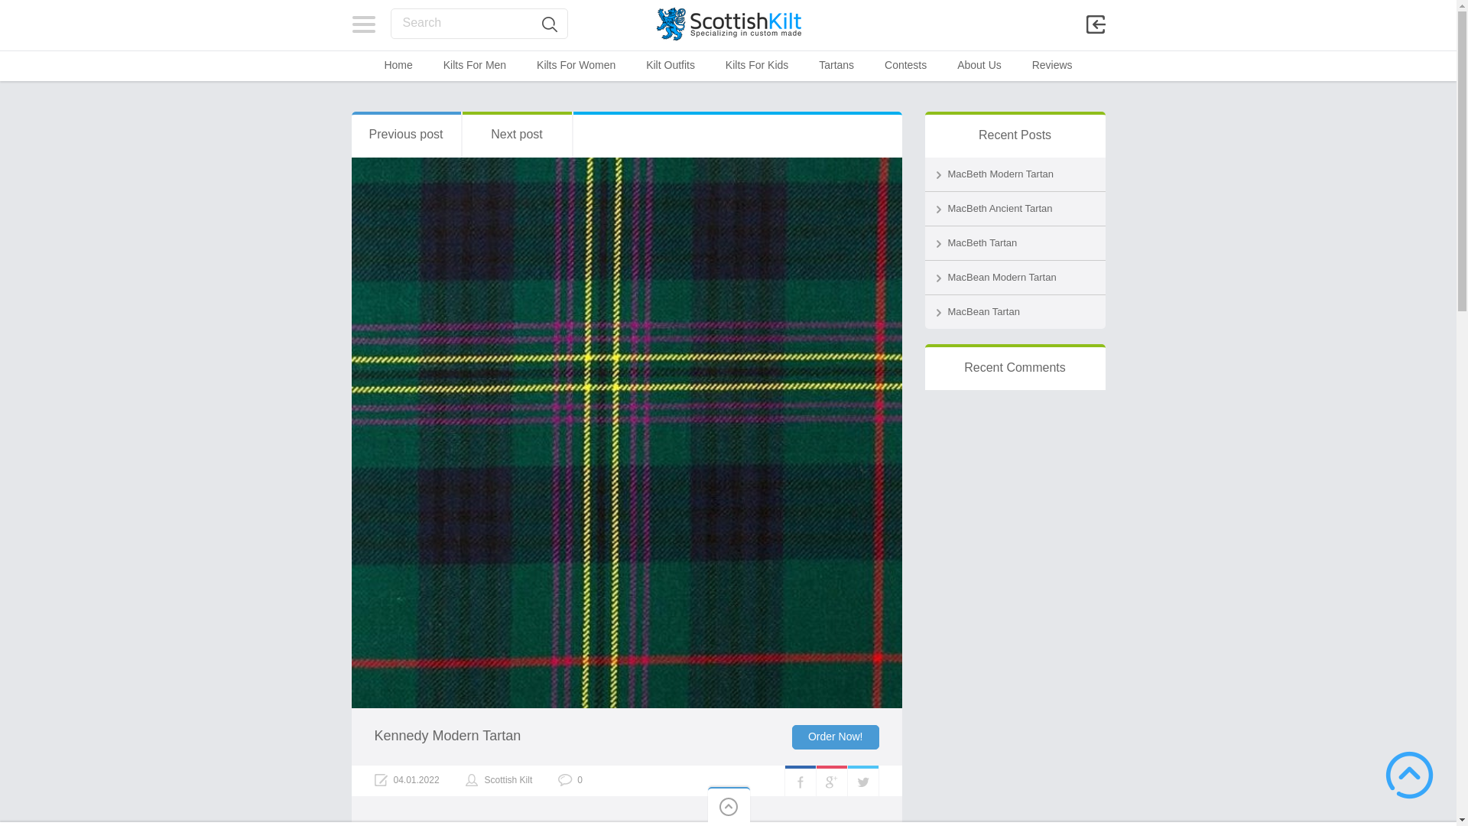 This screenshot has width=1468, height=826. I want to click on Search, so click(549, 24).